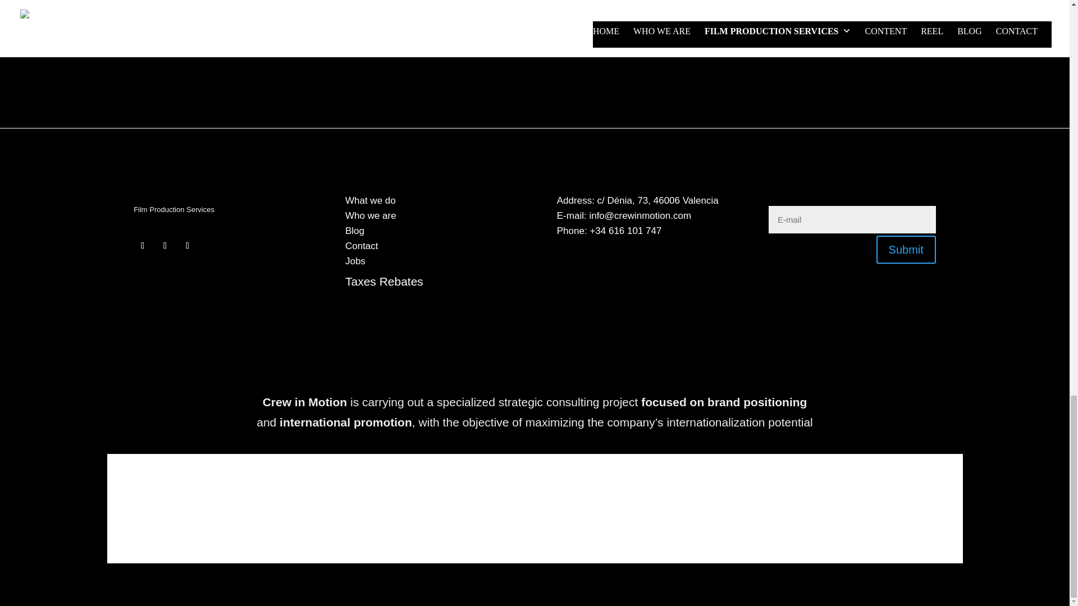 The height and width of the screenshot is (606, 1078). What do you see at coordinates (188, 246) in the screenshot?
I see `Follow on LinkedIn` at bounding box center [188, 246].